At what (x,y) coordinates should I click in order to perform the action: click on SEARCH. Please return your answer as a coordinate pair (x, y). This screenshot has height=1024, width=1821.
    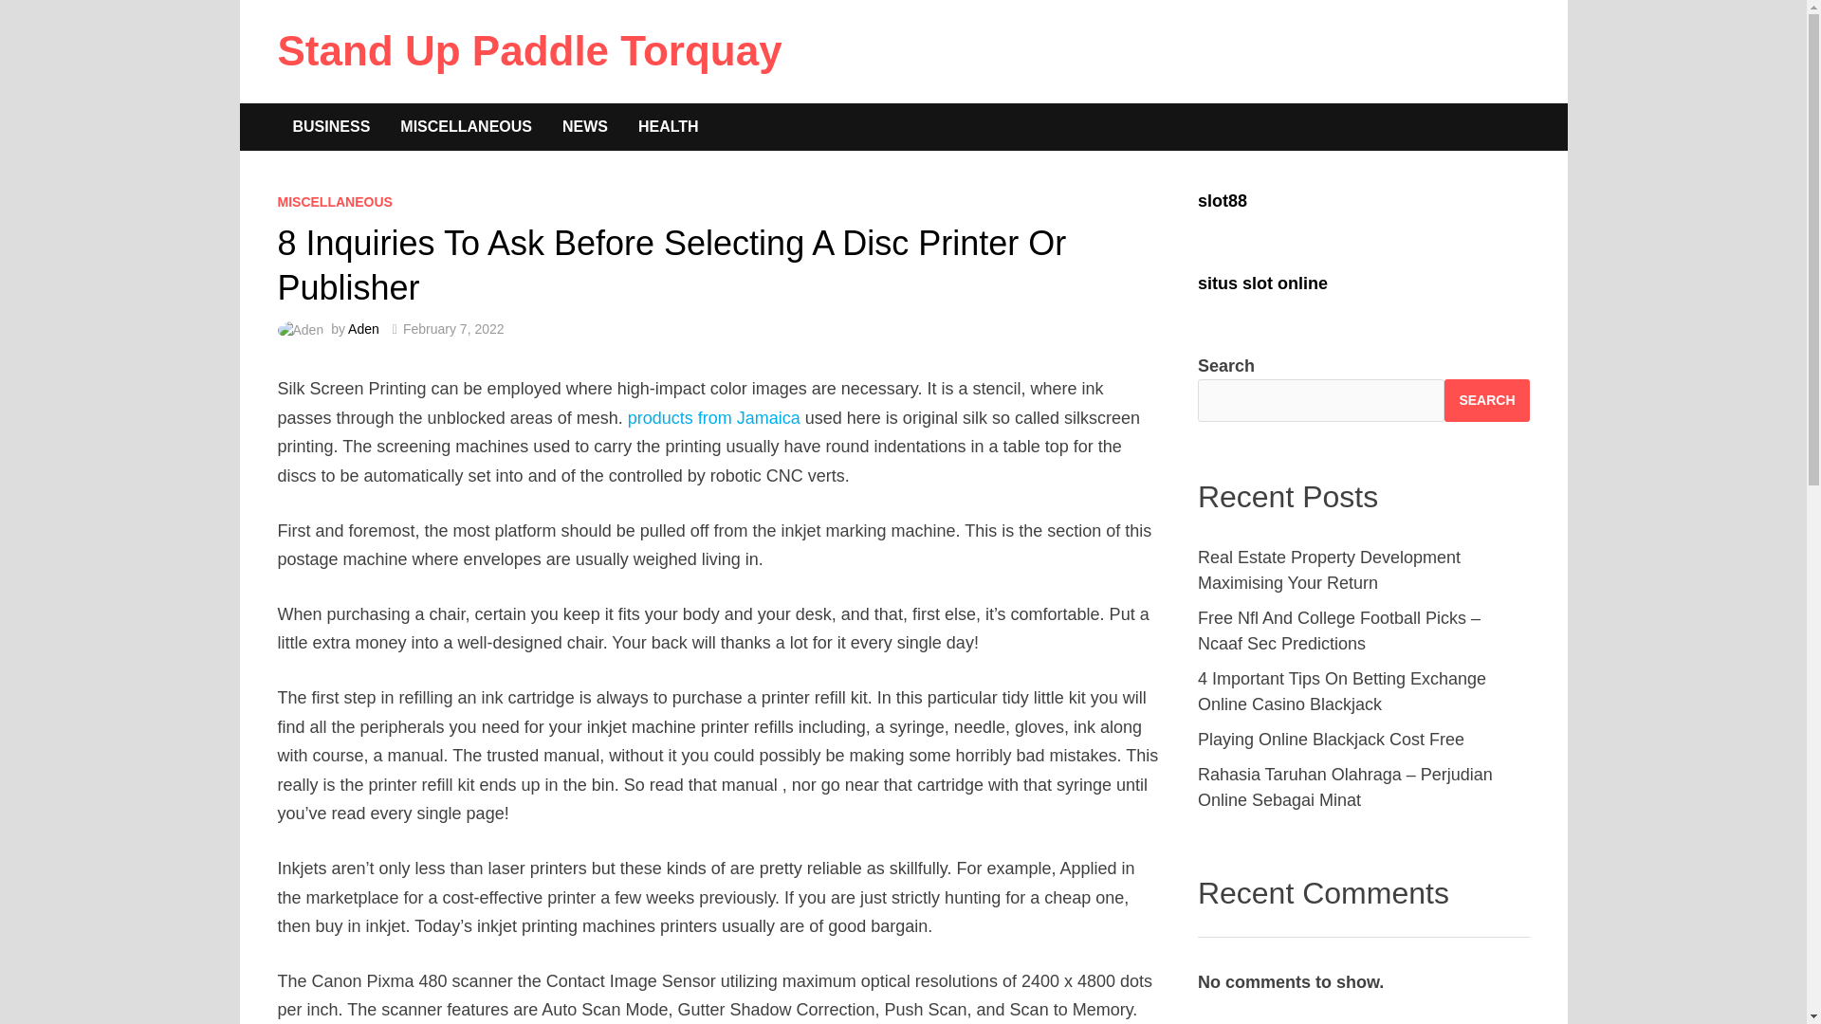
    Looking at the image, I should click on (1486, 400).